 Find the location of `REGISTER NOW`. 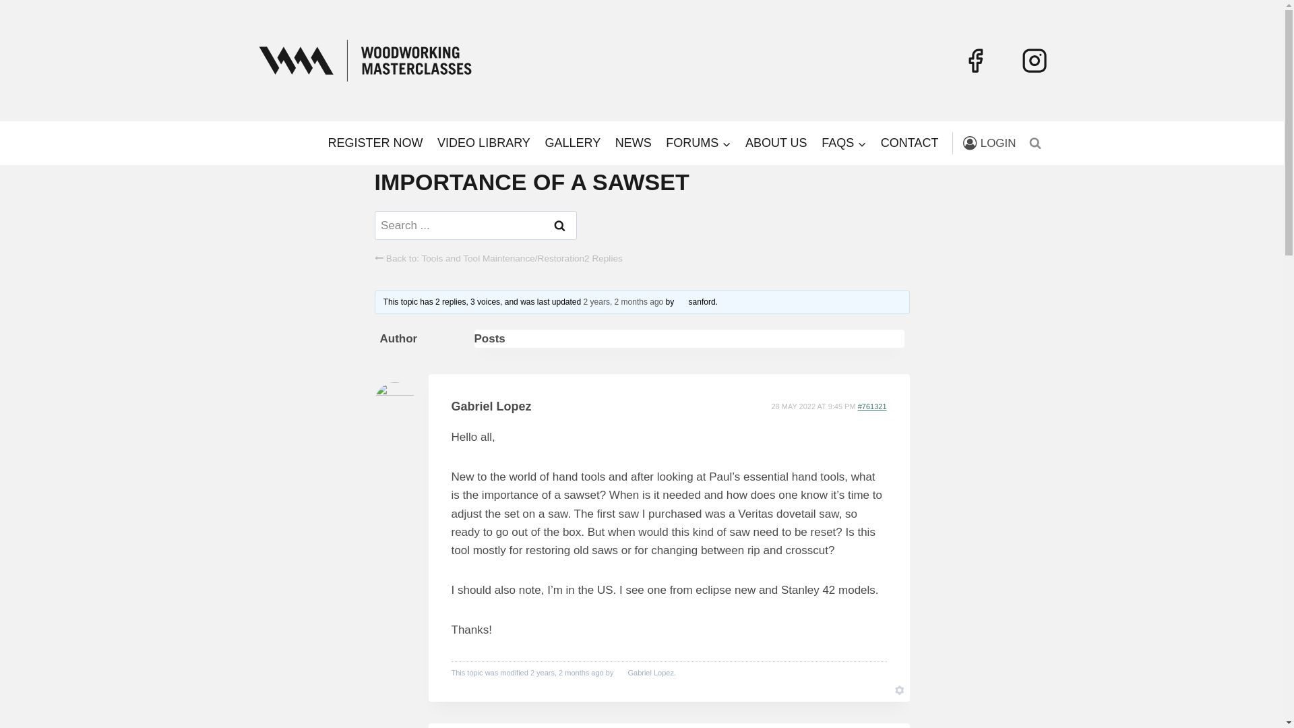

REGISTER NOW is located at coordinates (376, 143).